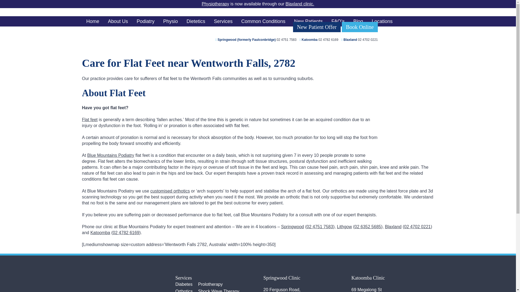 This screenshot has height=292, width=520. I want to click on 02 4702 0221, so click(368, 40).